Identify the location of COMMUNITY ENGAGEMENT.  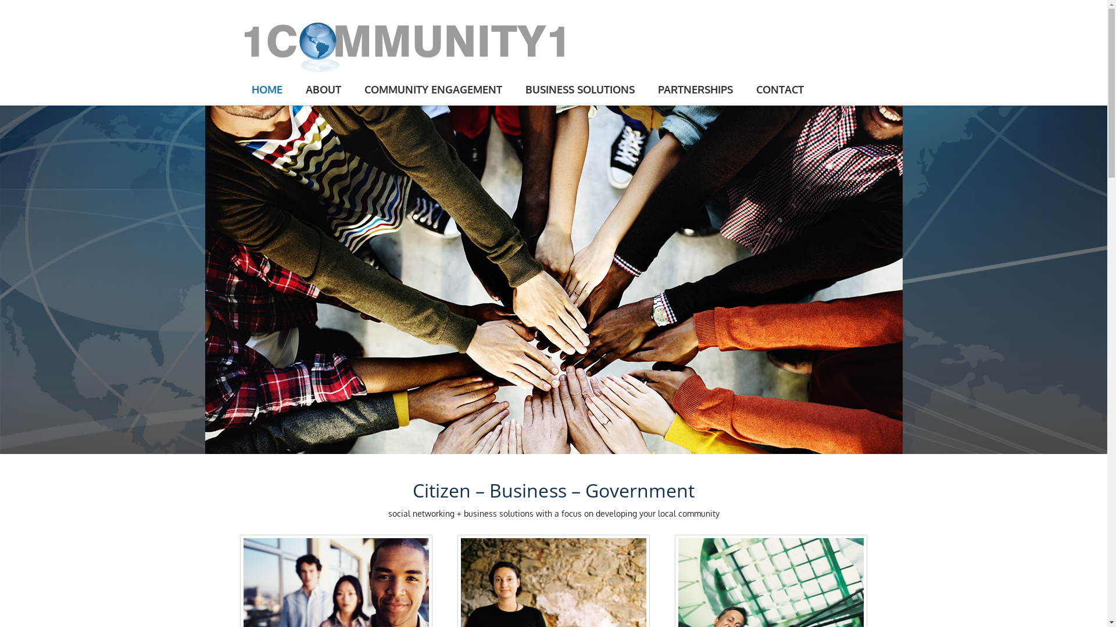
(432, 89).